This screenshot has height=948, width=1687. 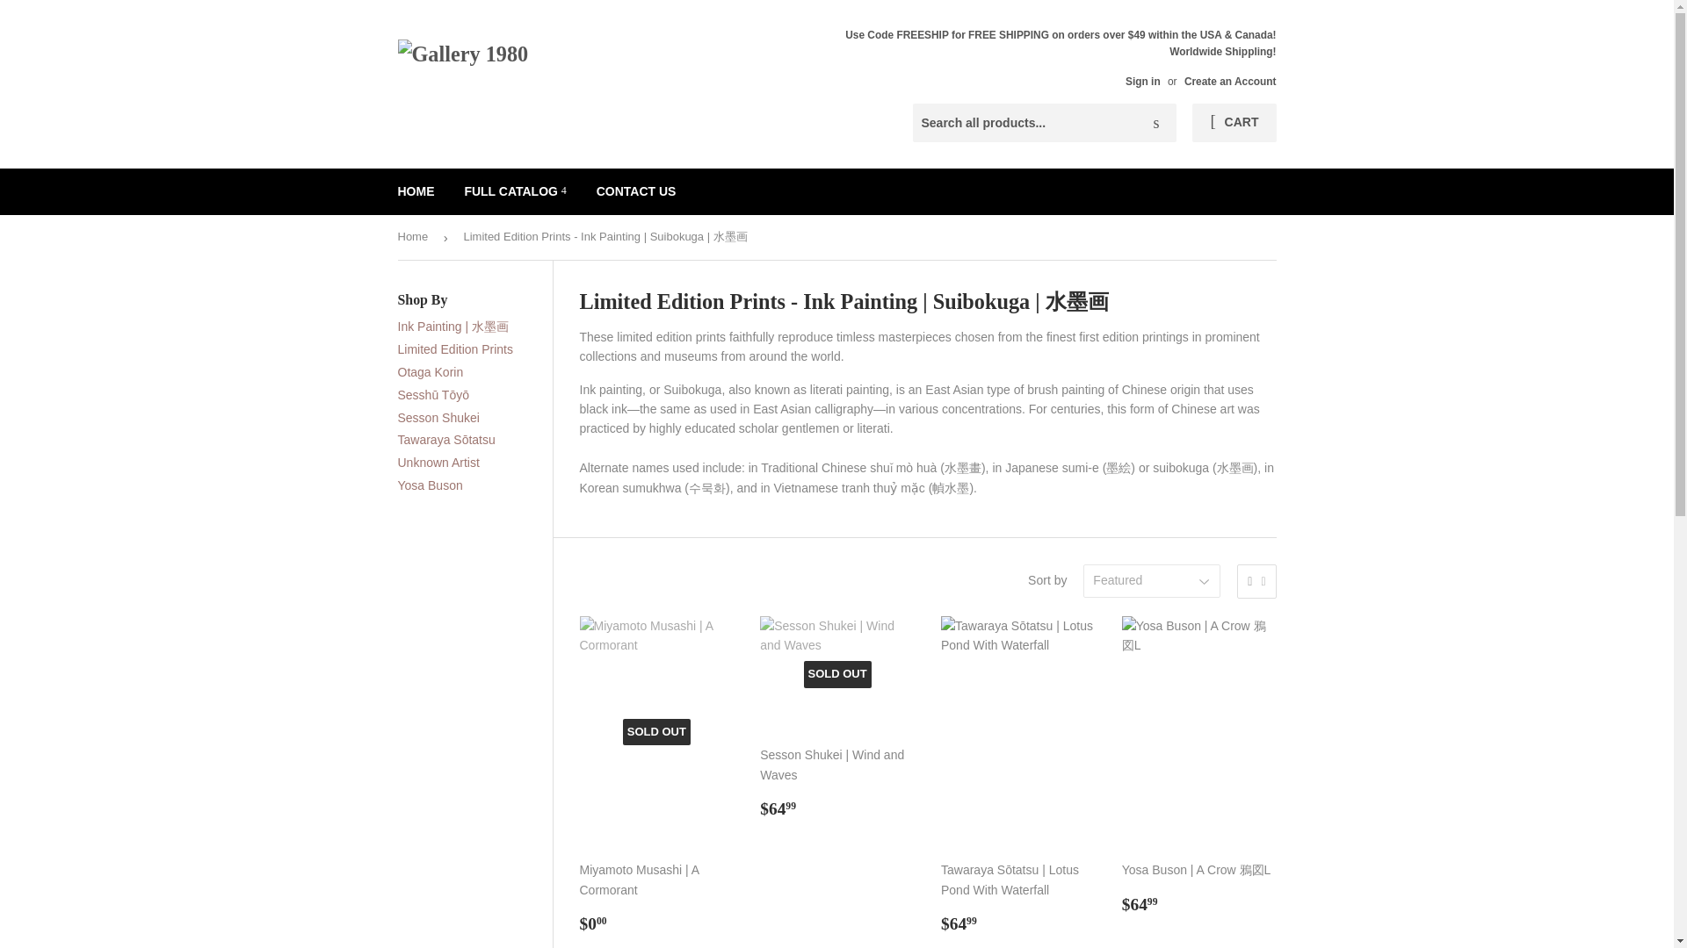 What do you see at coordinates (429, 485) in the screenshot?
I see `Show products matching tag Yosa Buson` at bounding box center [429, 485].